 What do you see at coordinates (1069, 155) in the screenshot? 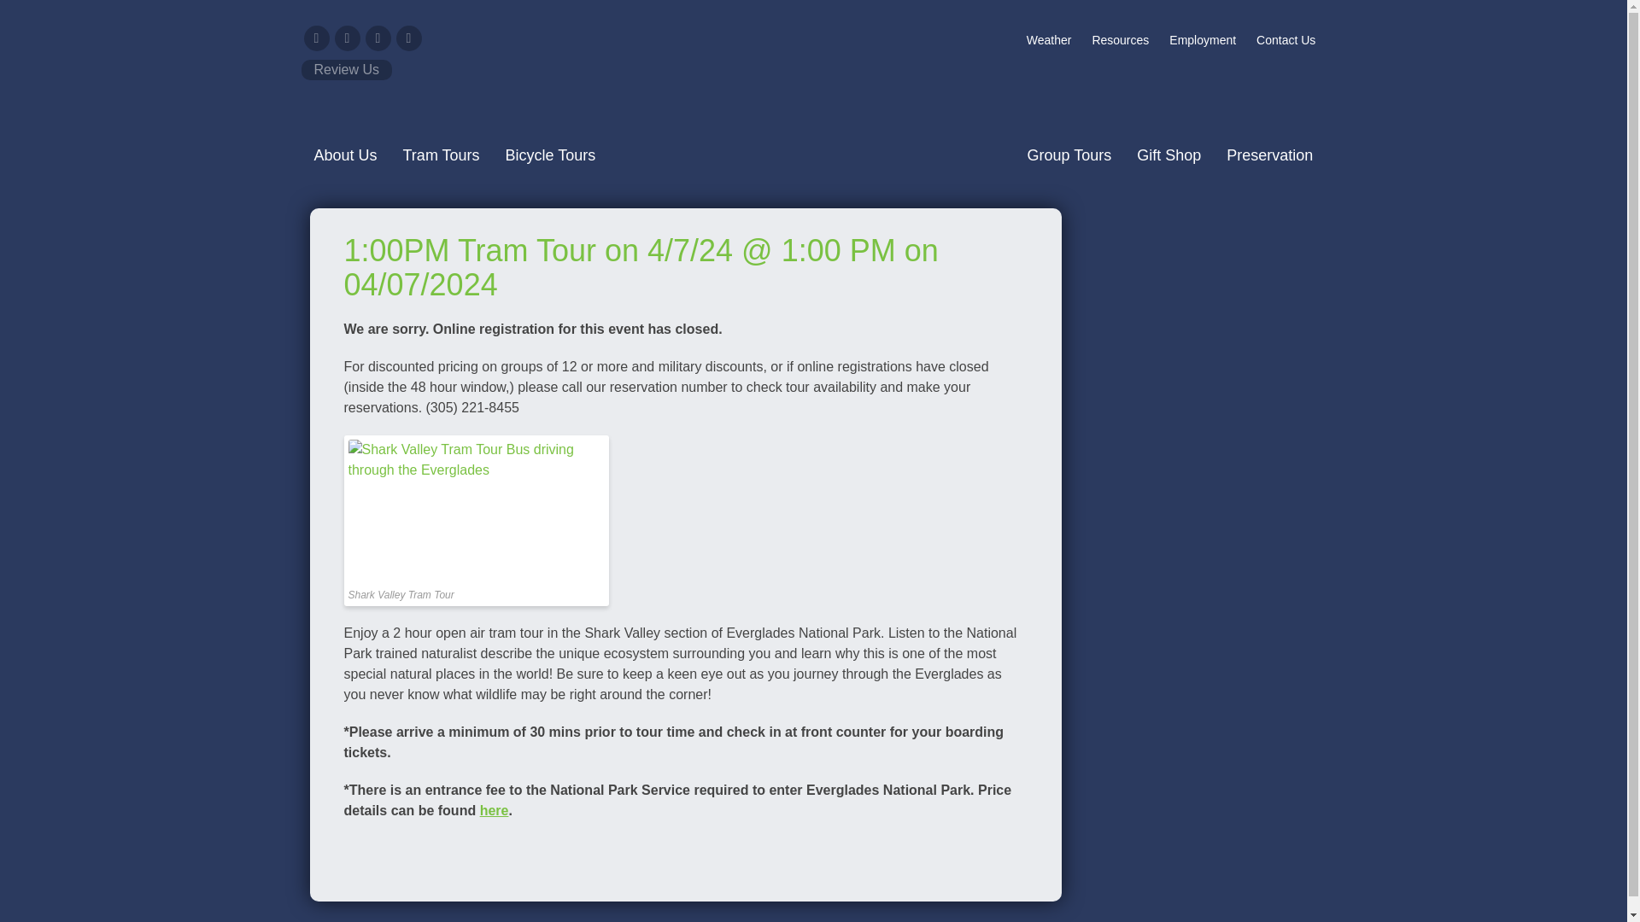
I see `Group Tours` at bounding box center [1069, 155].